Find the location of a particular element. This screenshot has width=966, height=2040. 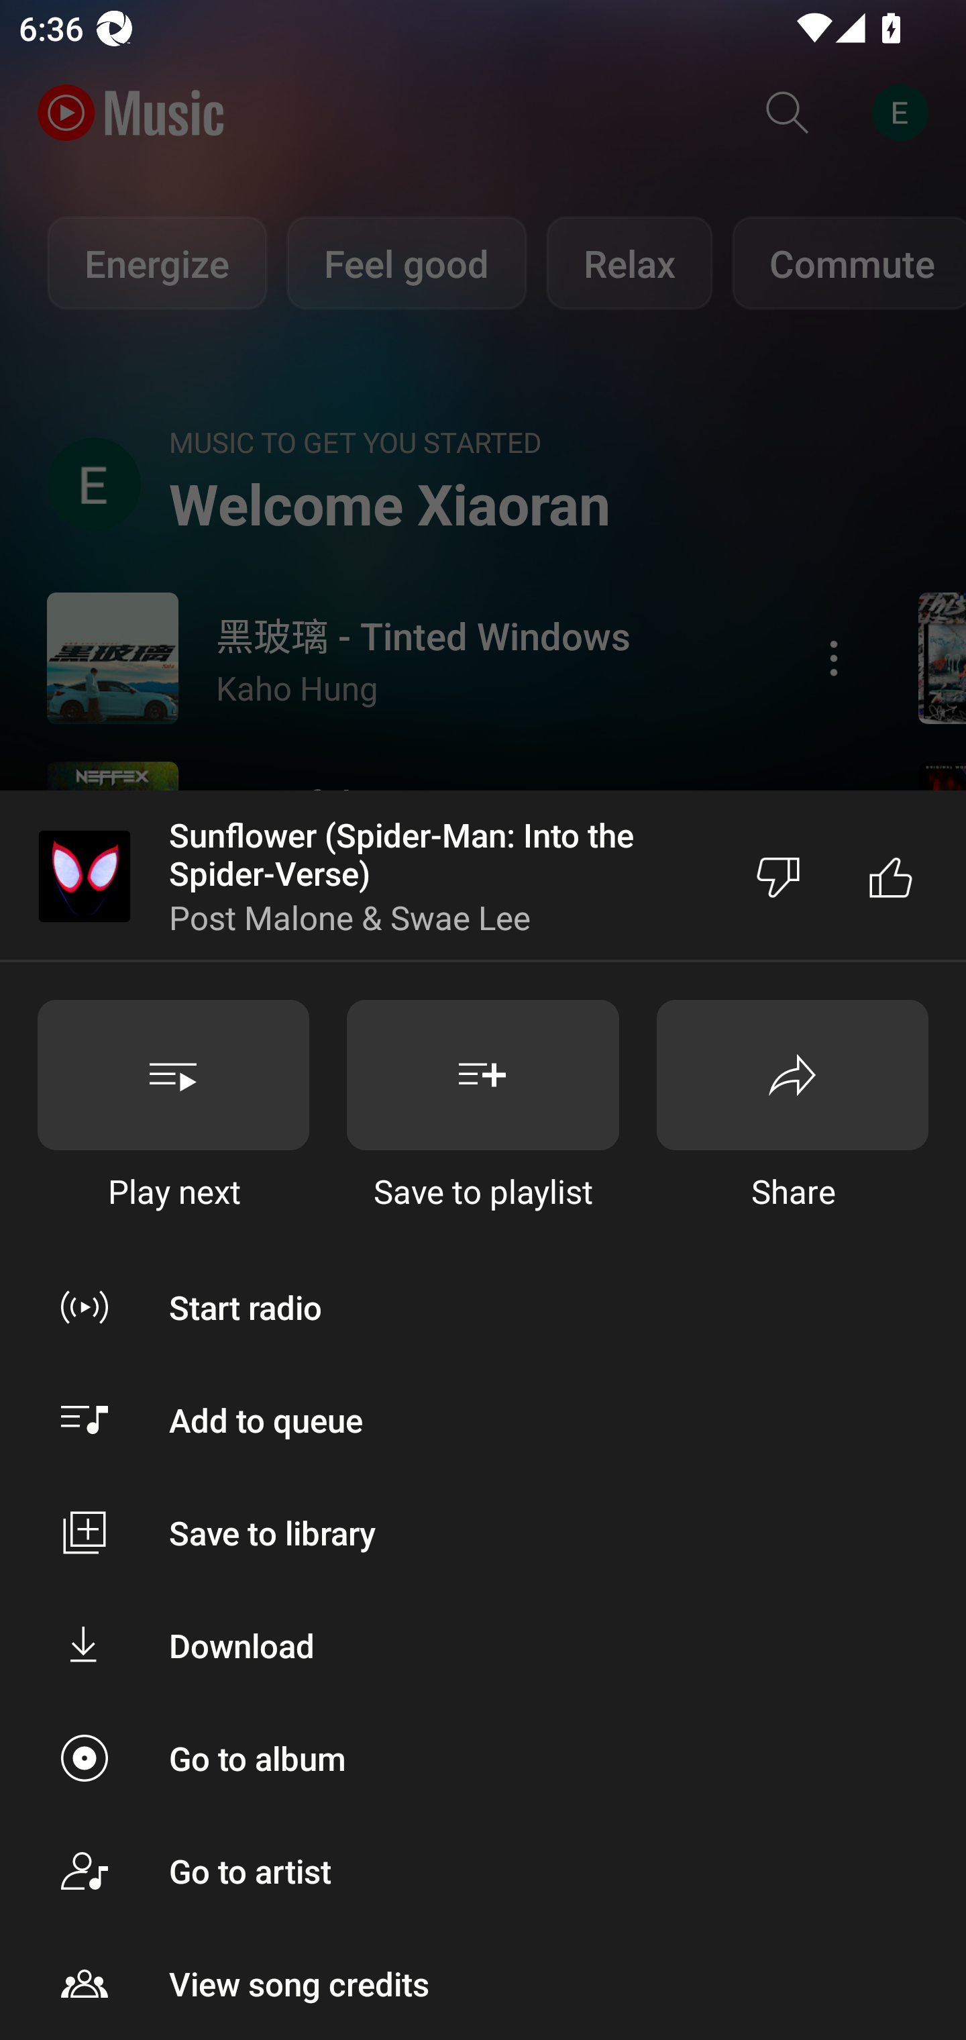

Save to library is located at coordinates (483, 1533).